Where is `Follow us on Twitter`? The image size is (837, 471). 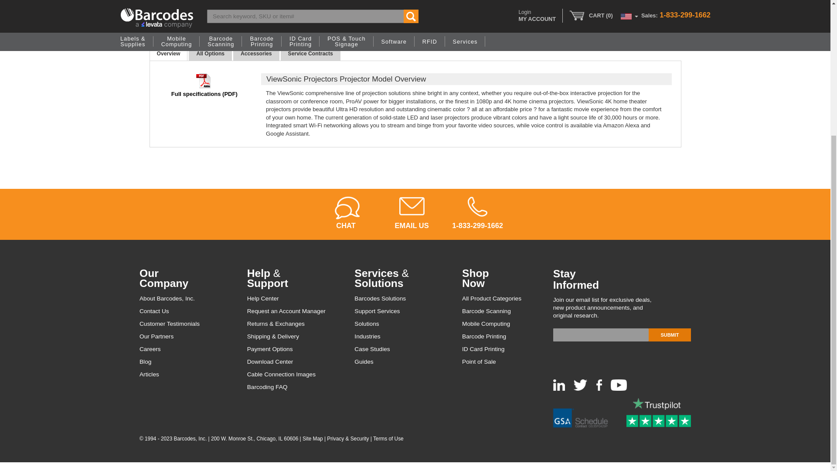 Follow us on Twitter is located at coordinates (580, 389).